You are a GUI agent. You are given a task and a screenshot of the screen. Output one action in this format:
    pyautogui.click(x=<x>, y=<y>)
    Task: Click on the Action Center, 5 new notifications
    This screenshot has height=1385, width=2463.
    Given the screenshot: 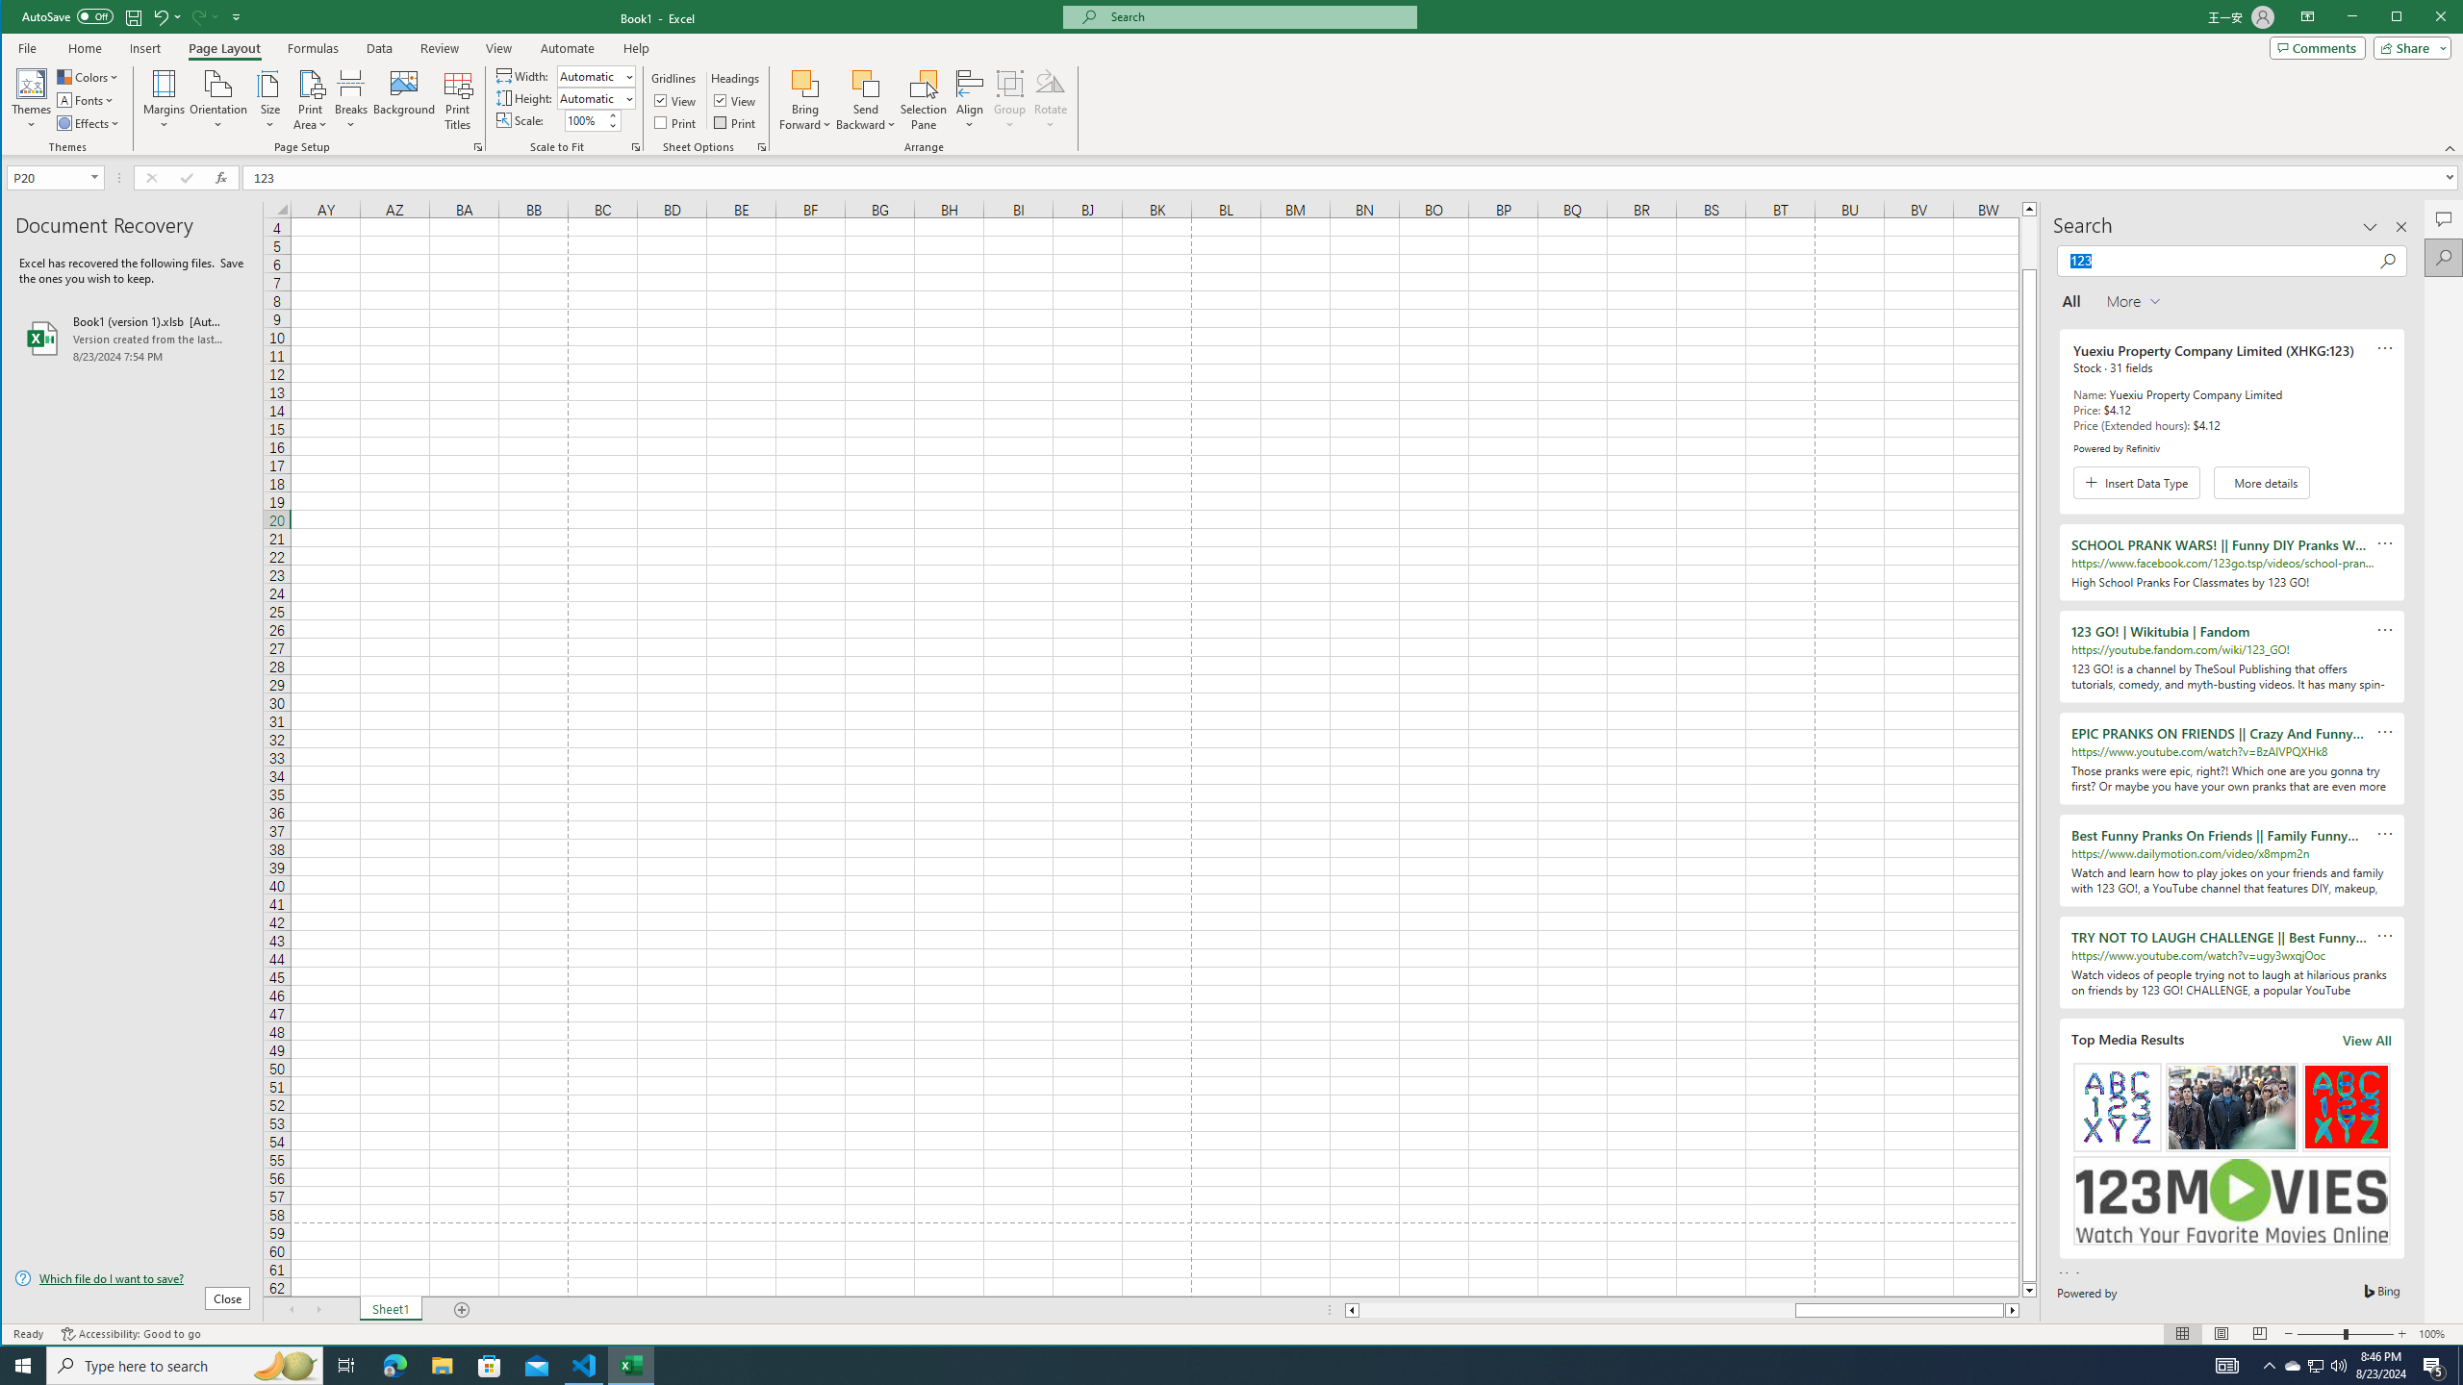 What is the action you would take?
    pyautogui.click(x=2434, y=1366)
    